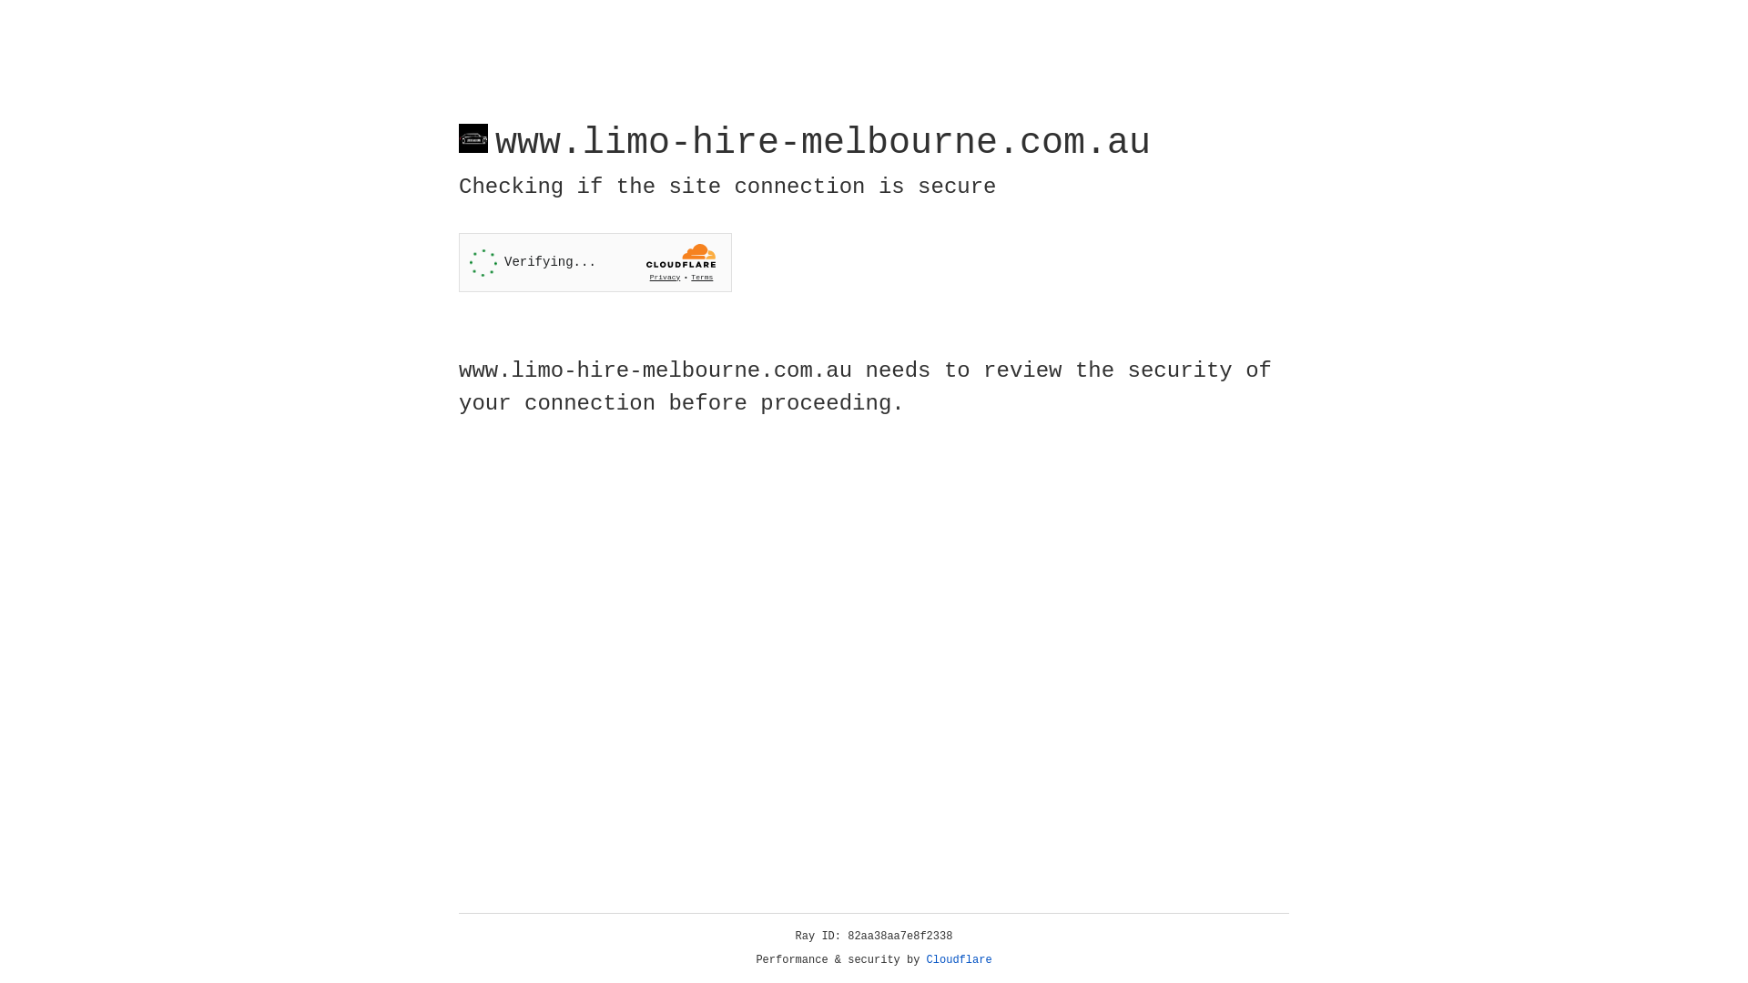  Describe the element at coordinates (960, 960) in the screenshot. I see `Cloudflare` at that location.